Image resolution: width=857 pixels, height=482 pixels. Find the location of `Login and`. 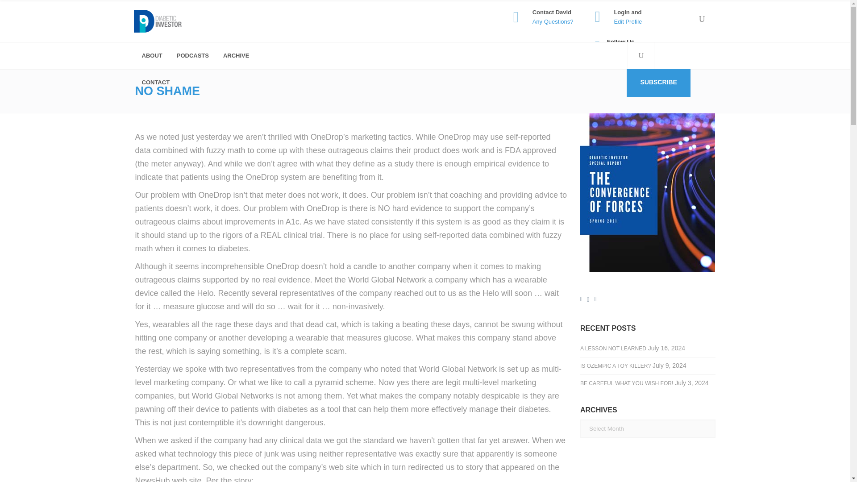

Login and is located at coordinates (627, 12).